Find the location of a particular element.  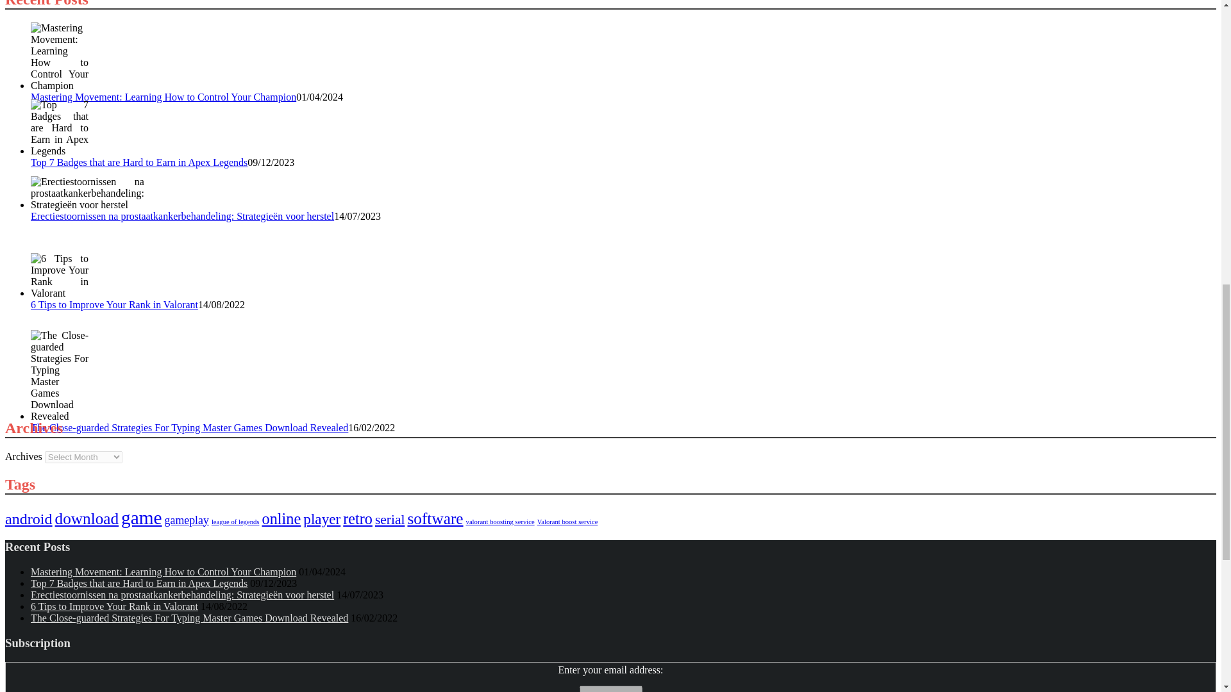

valorant boosting service is located at coordinates (500, 522).